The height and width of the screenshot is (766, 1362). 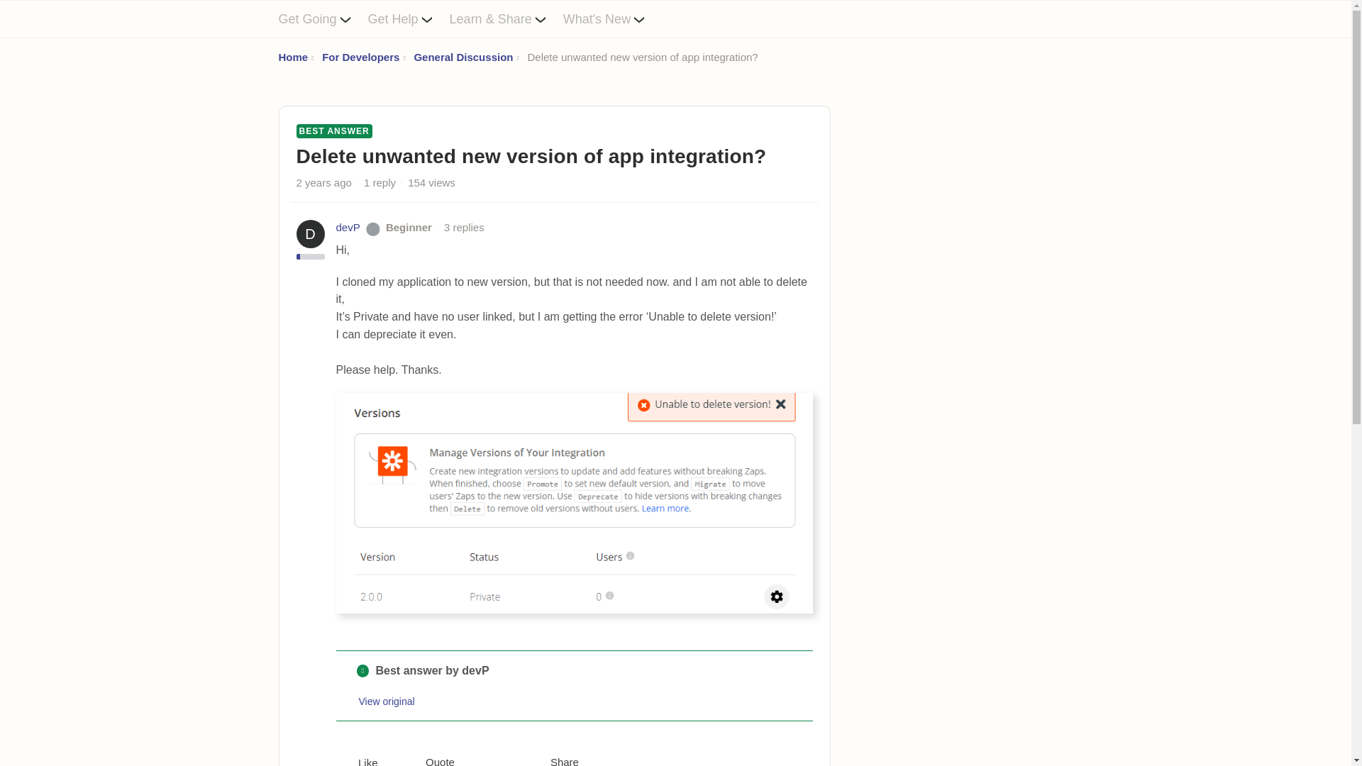 I want to click on View original, so click(x=387, y=701).